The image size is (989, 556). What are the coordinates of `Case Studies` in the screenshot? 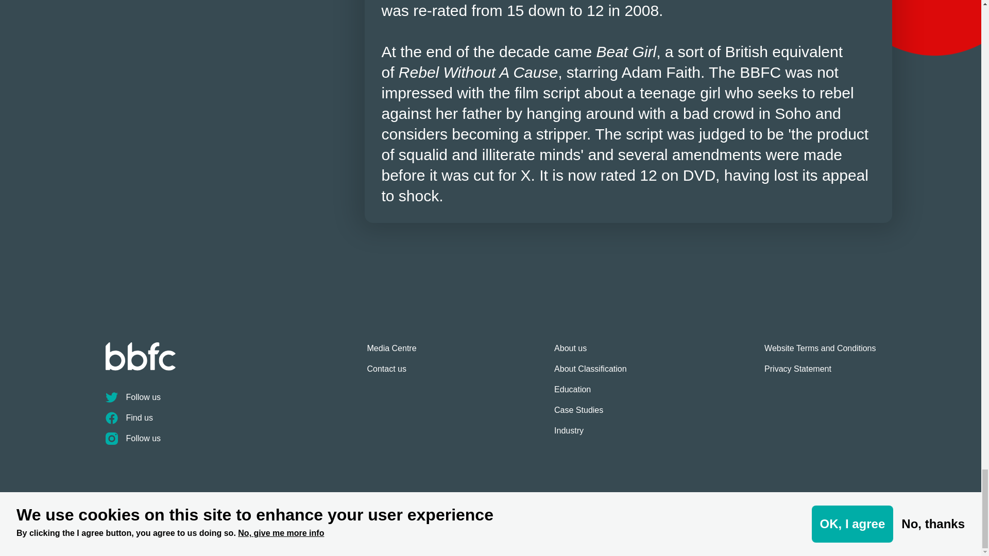 It's located at (590, 414).